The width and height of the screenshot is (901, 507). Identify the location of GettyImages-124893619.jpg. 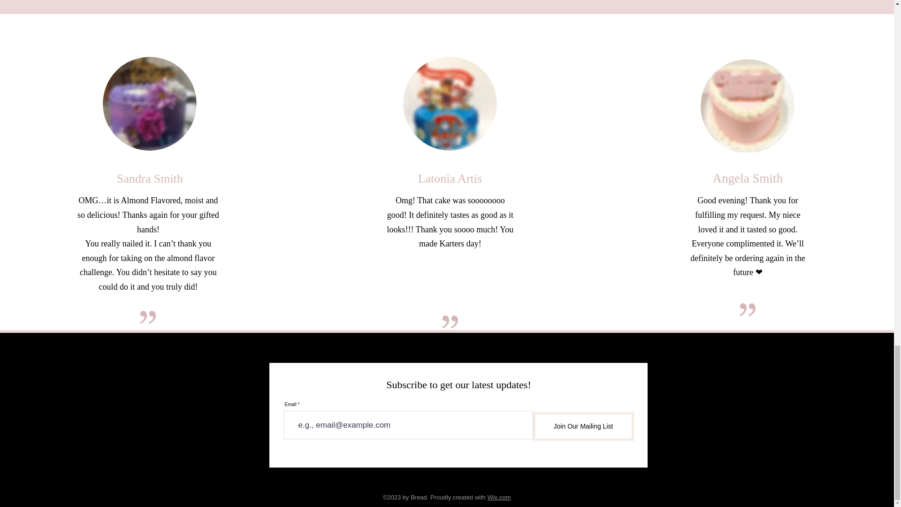
(450, 103).